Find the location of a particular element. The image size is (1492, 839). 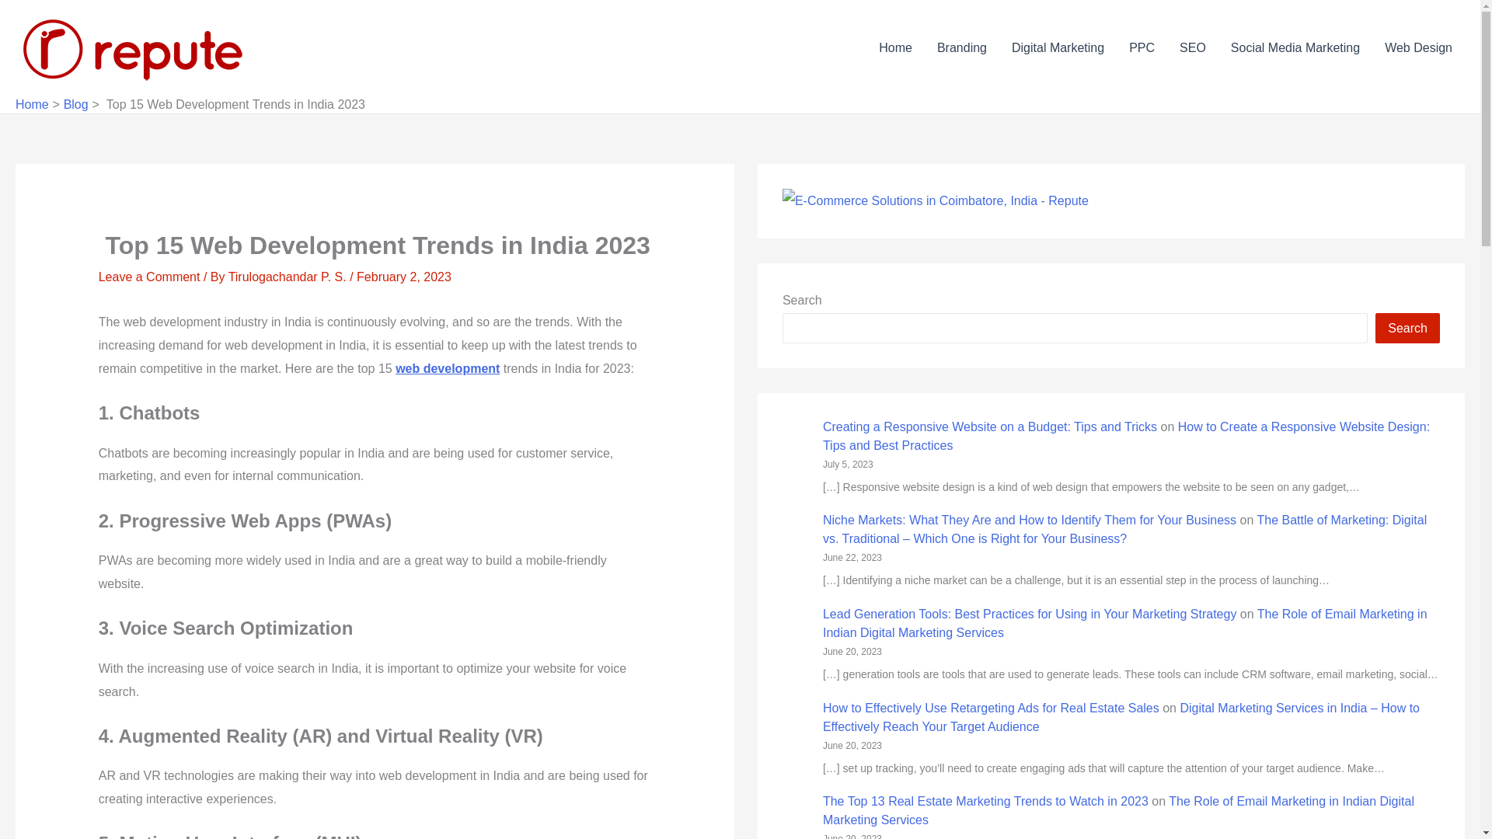

Branding is located at coordinates (962, 47).